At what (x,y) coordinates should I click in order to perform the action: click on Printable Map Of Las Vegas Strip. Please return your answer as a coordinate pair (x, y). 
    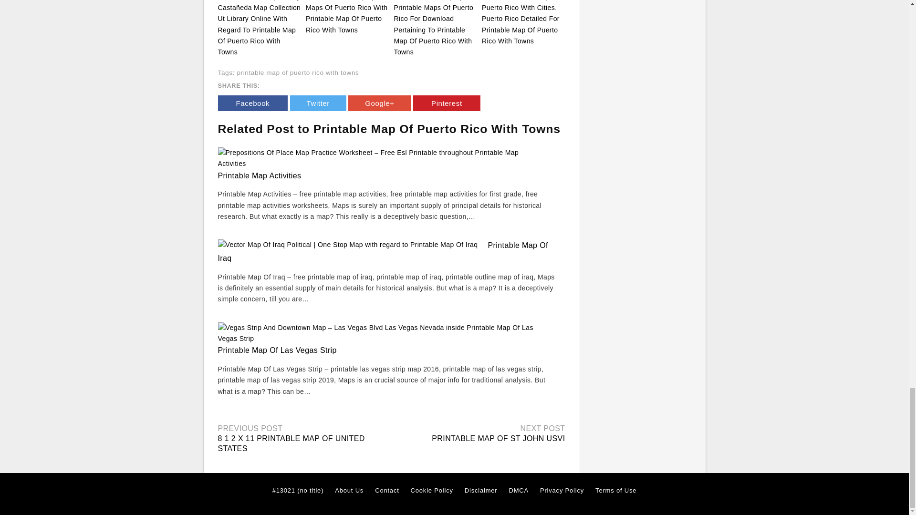
    Looking at the image, I should click on (277, 350).